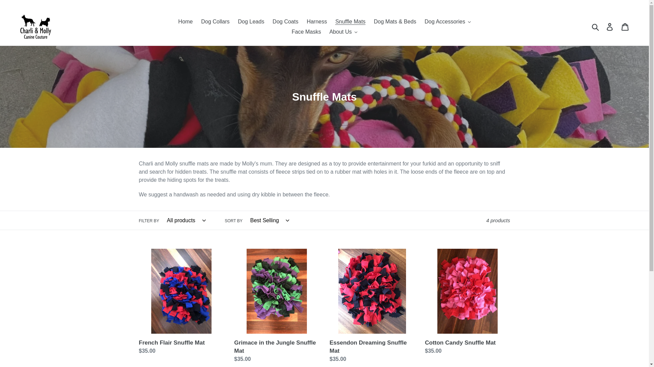 Image resolution: width=654 pixels, height=367 pixels. Describe the element at coordinates (625, 27) in the screenshot. I see `Cart` at that location.